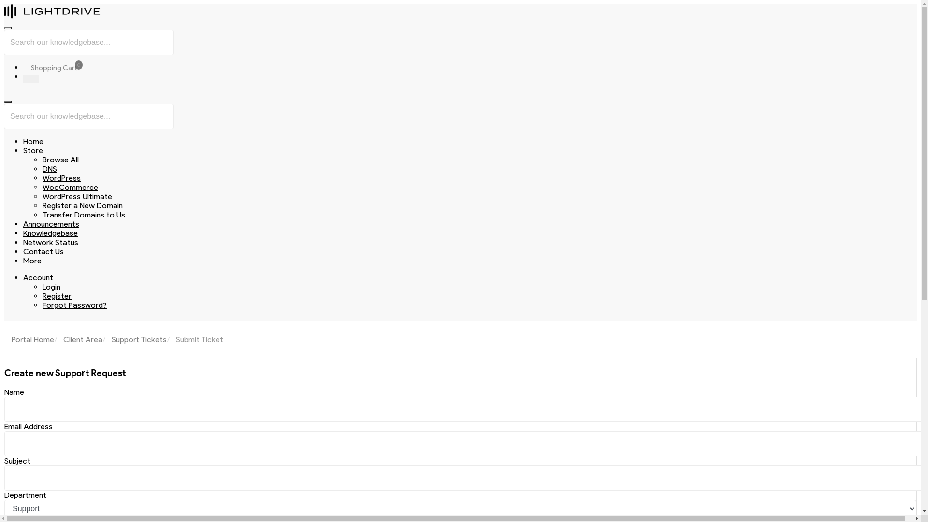 Image resolution: width=928 pixels, height=522 pixels. What do you see at coordinates (77, 196) in the screenshot?
I see `WordPress Ultimate` at bounding box center [77, 196].